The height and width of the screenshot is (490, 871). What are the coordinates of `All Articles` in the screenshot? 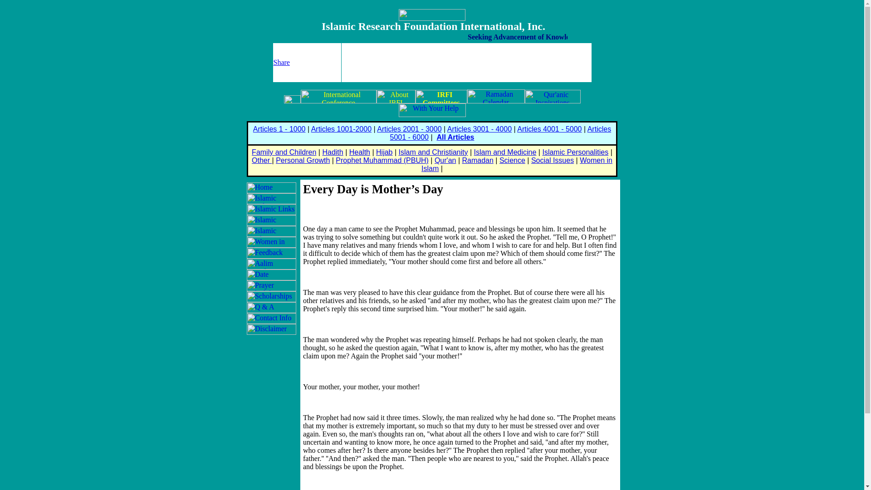 It's located at (455, 137).